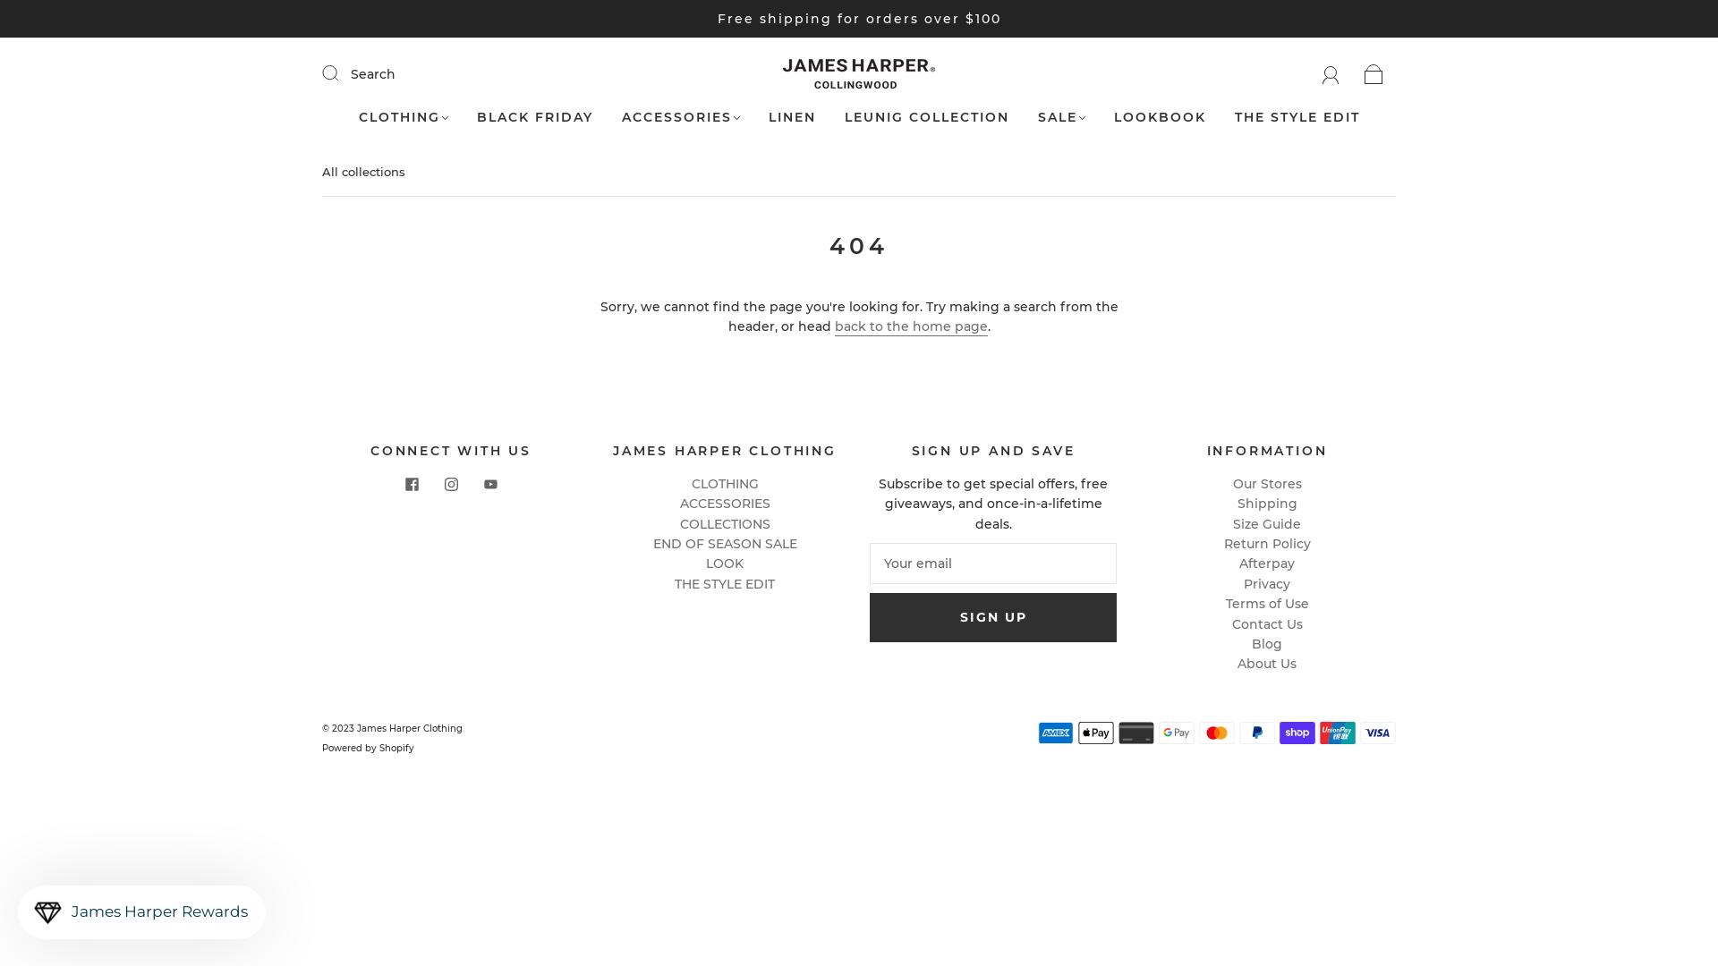 The image size is (1718, 966). Describe the element at coordinates (725, 584) in the screenshot. I see `THE STYLE EDIT` at that location.